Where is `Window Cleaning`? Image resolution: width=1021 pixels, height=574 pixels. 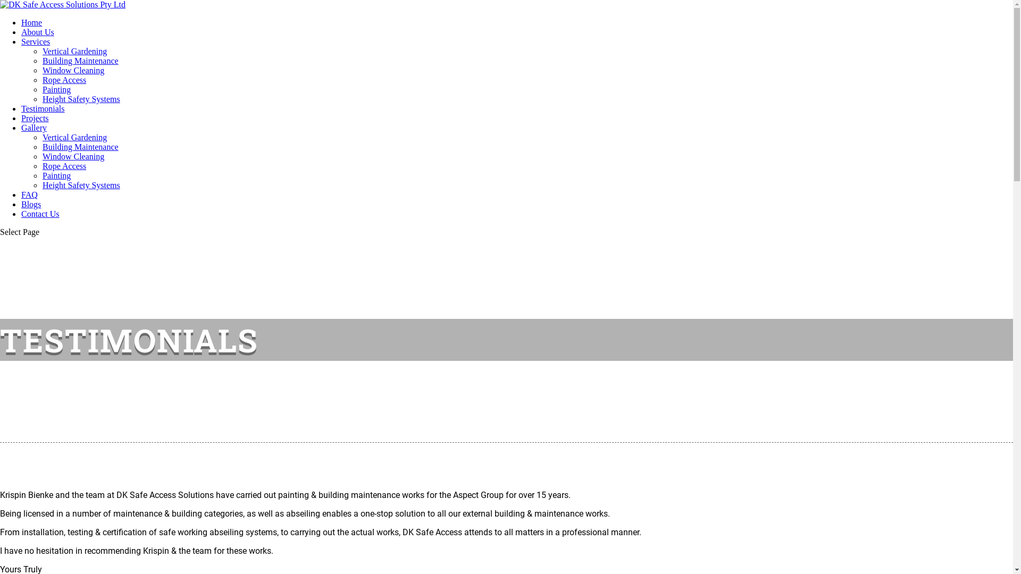 Window Cleaning is located at coordinates (73, 156).